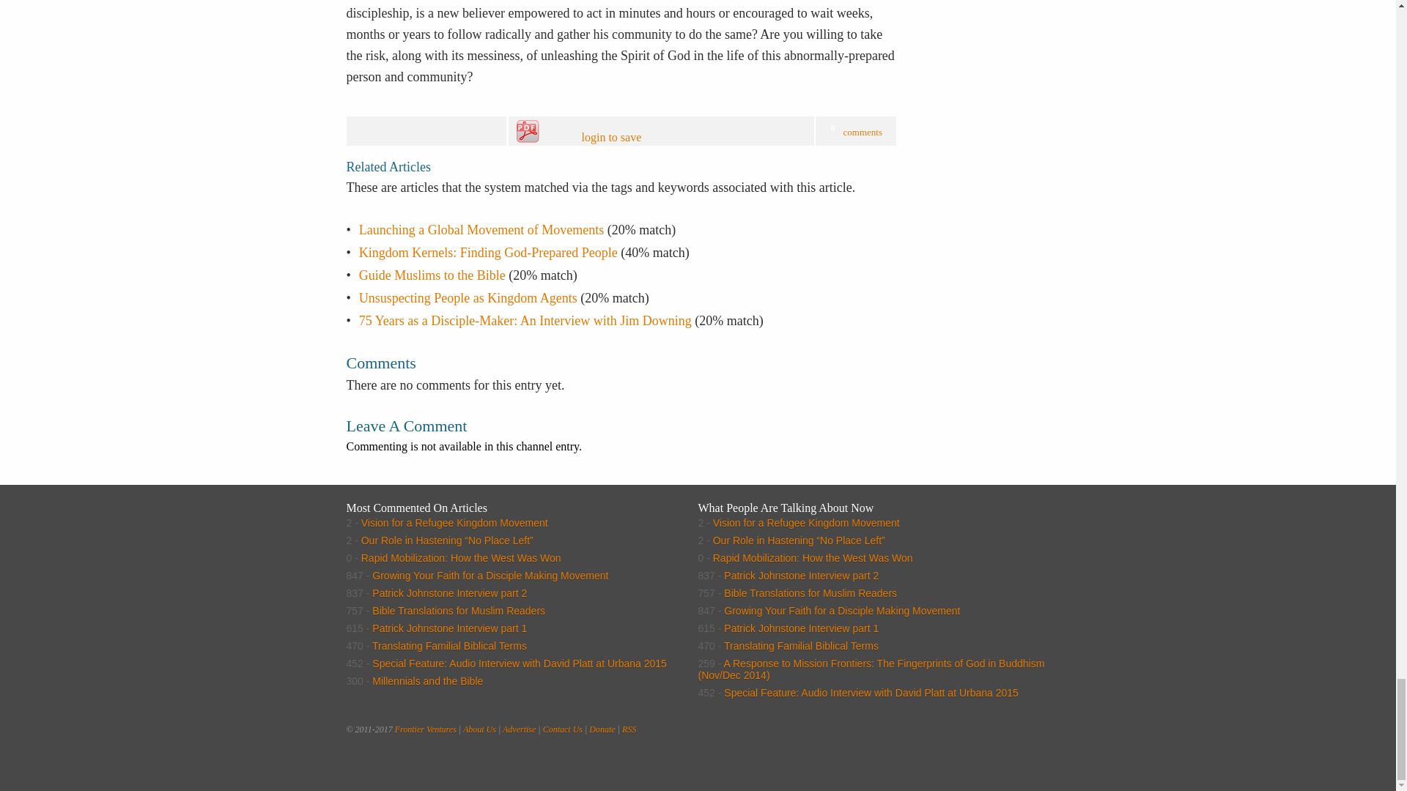  I want to click on Kingdom Kernels: Finding God-Prepared People, so click(488, 252).